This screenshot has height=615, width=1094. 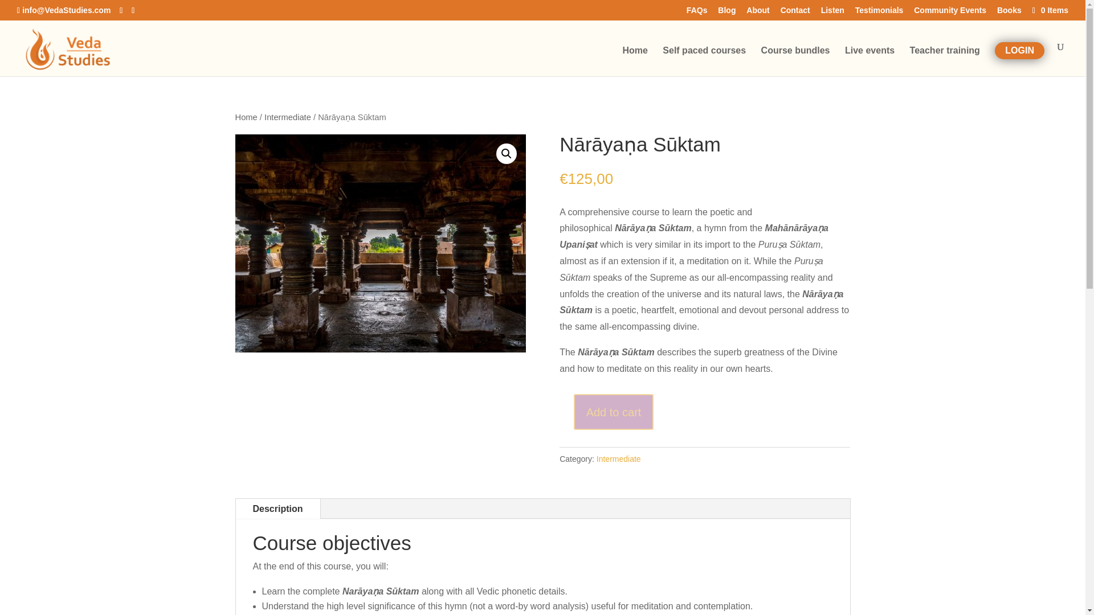 I want to click on Testimonials, so click(x=879, y=13).